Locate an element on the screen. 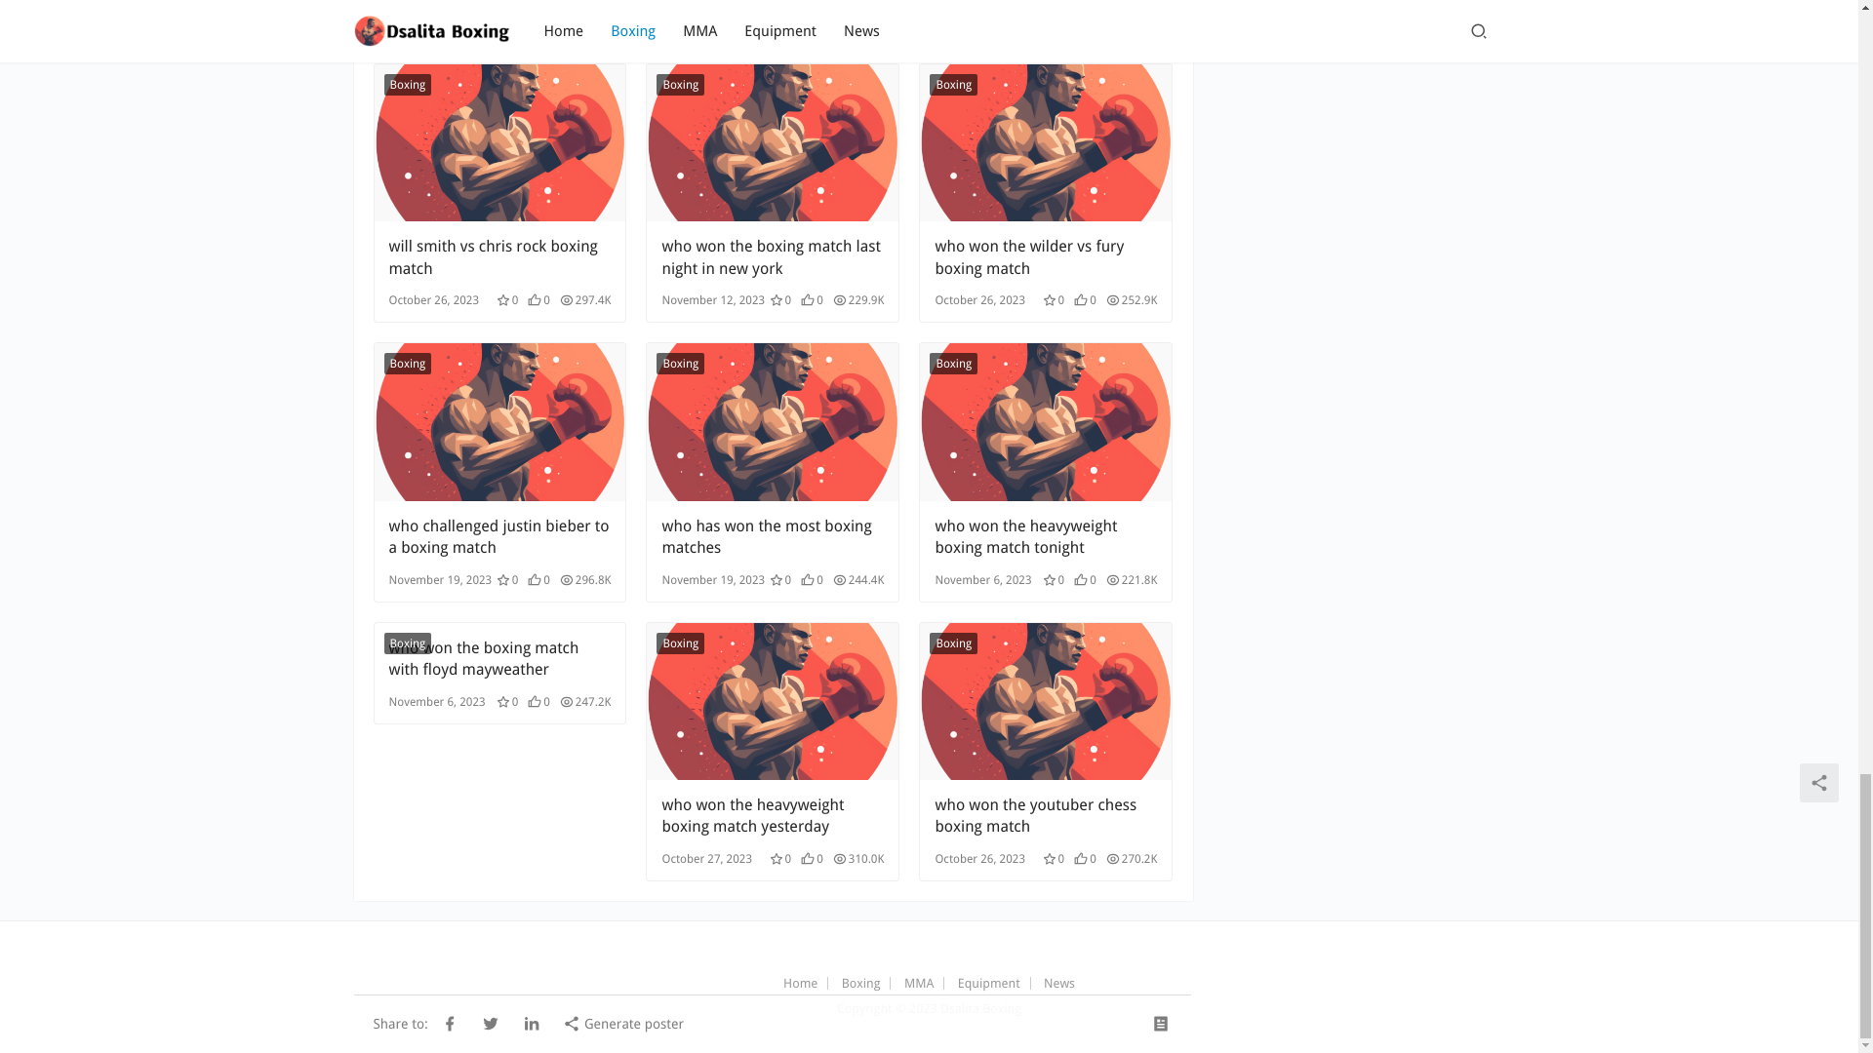 This screenshot has width=1873, height=1053. who has won the most boxing matches is located at coordinates (773, 537).